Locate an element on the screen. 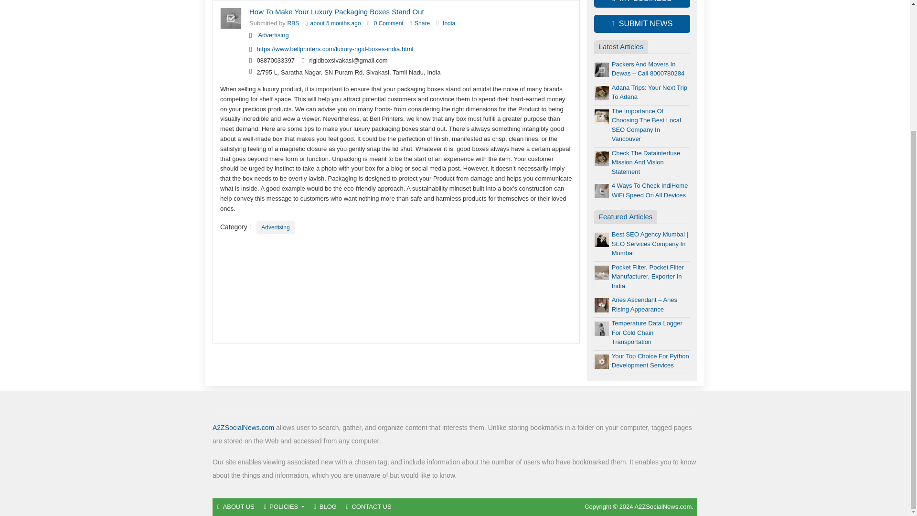  MY BUSINESS is located at coordinates (642, 4).